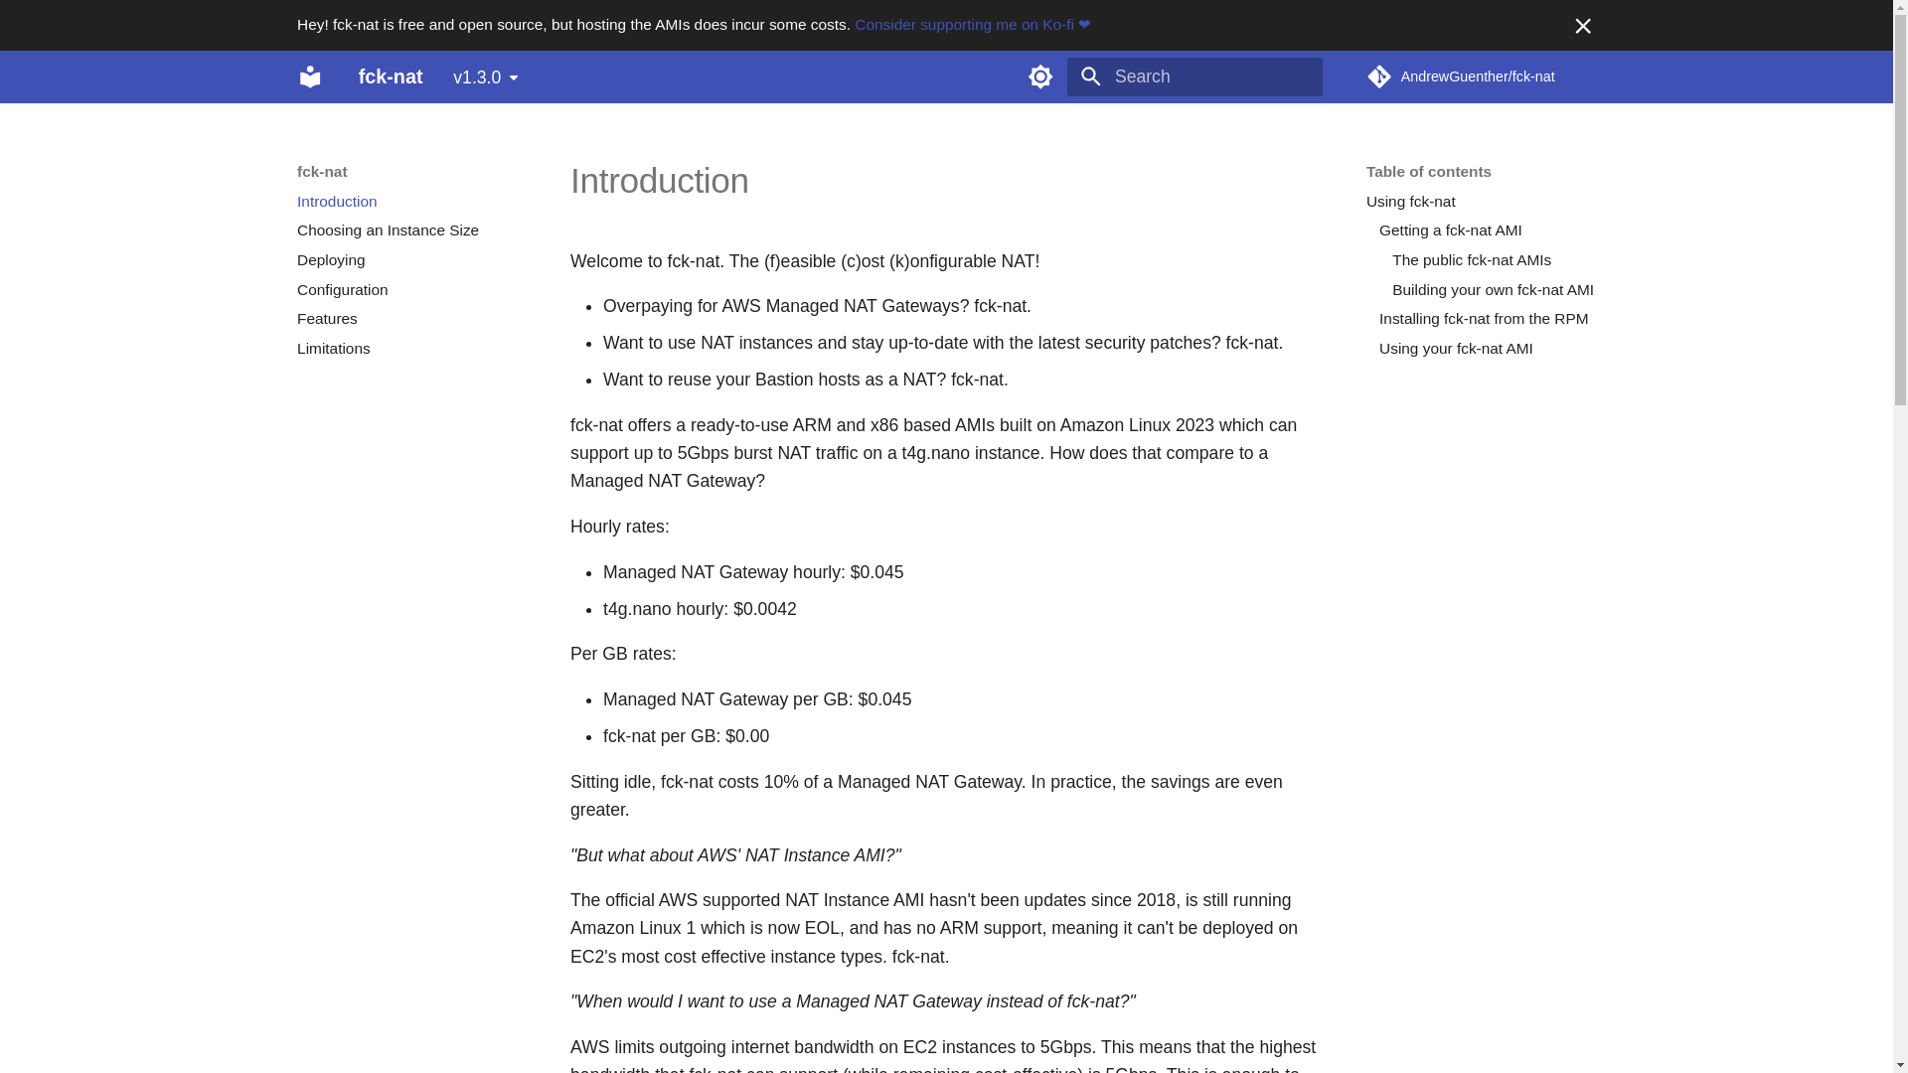 The width and height of the screenshot is (1908, 1073). What do you see at coordinates (1481, 76) in the screenshot?
I see `Go to repository` at bounding box center [1481, 76].